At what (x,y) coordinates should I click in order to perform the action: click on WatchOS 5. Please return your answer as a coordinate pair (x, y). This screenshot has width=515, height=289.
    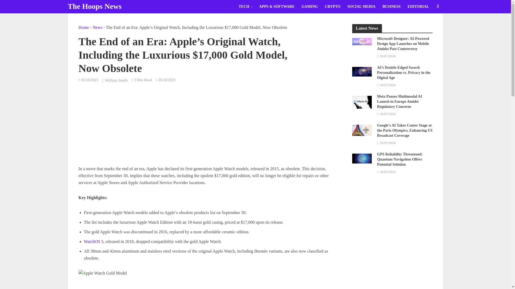
    Looking at the image, I should click on (93, 242).